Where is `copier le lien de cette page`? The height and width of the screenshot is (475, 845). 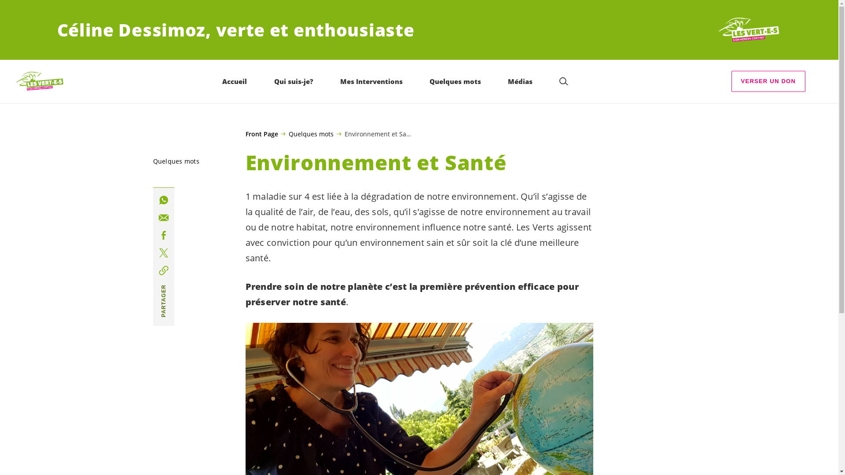
copier le lien de cette page is located at coordinates (164, 270).